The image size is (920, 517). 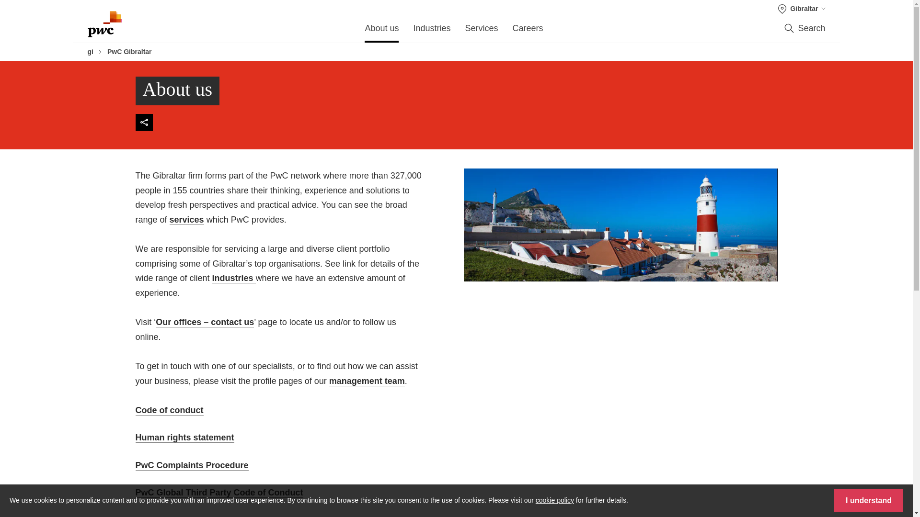 I want to click on Careers, so click(x=528, y=31).